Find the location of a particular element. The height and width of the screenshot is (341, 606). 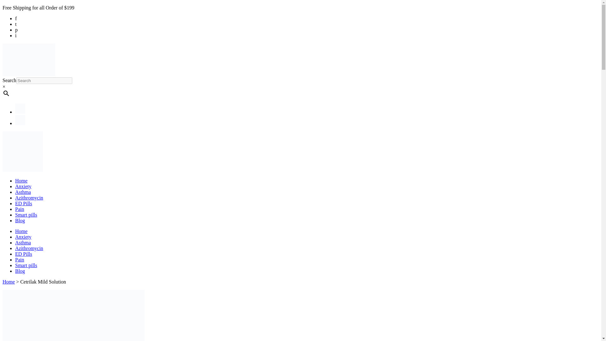

ED Pills is located at coordinates (23, 254).